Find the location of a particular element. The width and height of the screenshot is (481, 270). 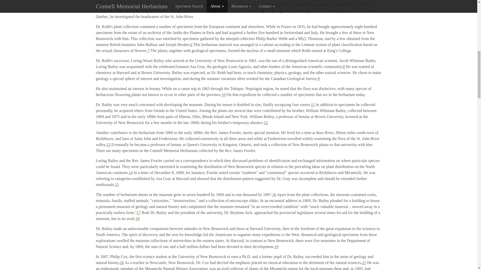

13 is located at coordinates (108, 144).